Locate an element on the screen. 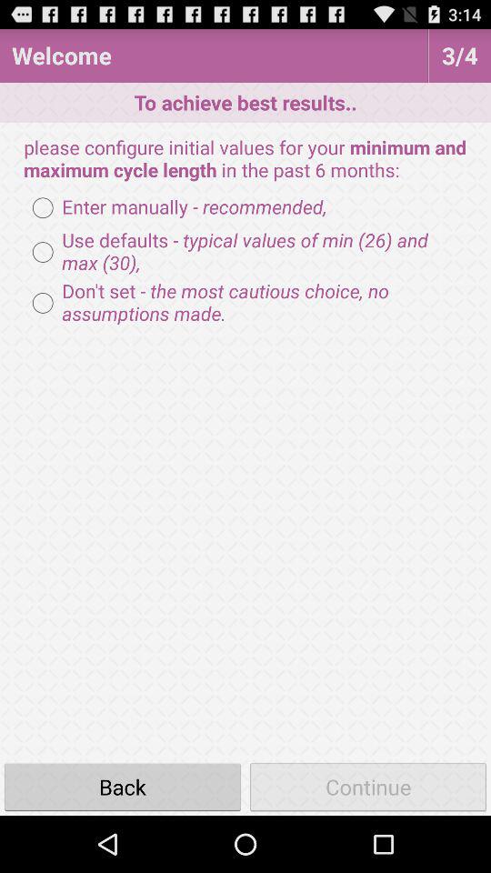  tap the continue icon is located at coordinates (368, 786).